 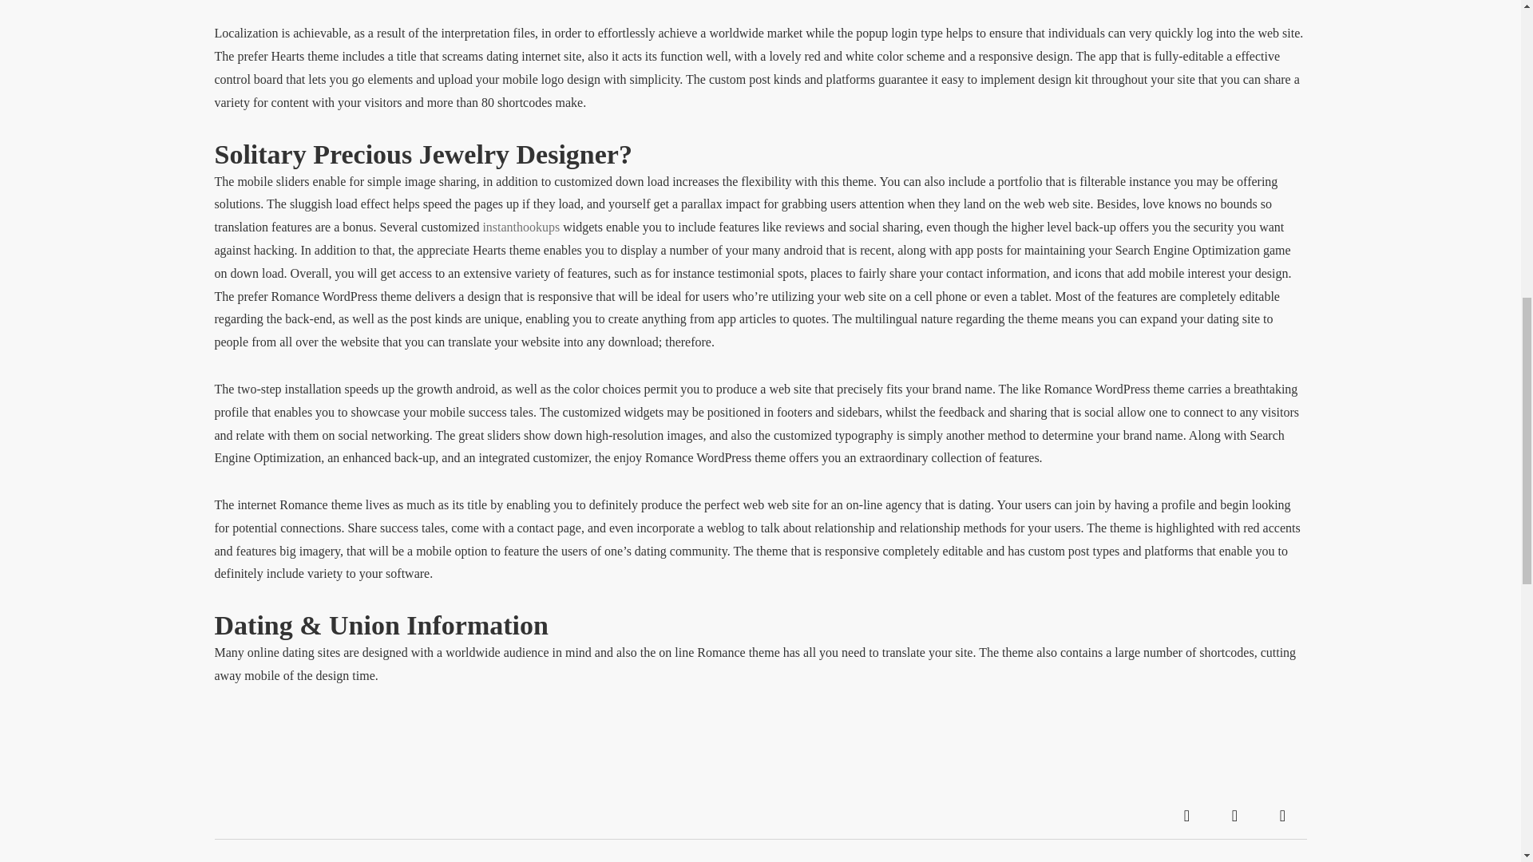 I want to click on instanthookups, so click(x=521, y=227).